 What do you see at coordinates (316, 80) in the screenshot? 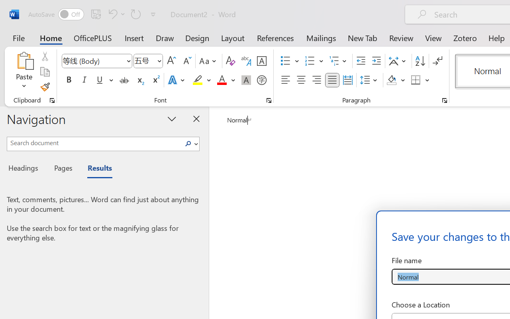
I see `Align Right` at bounding box center [316, 80].